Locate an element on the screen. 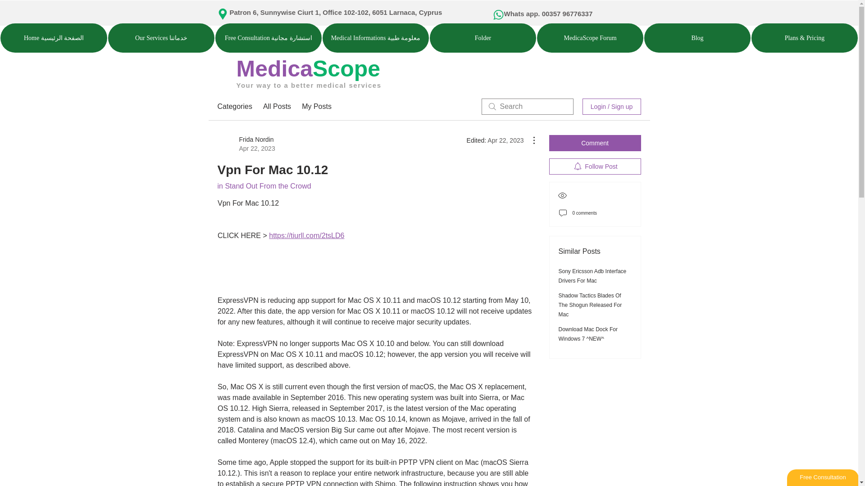 Image resolution: width=865 pixels, height=486 pixels. Blog is located at coordinates (697, 38).